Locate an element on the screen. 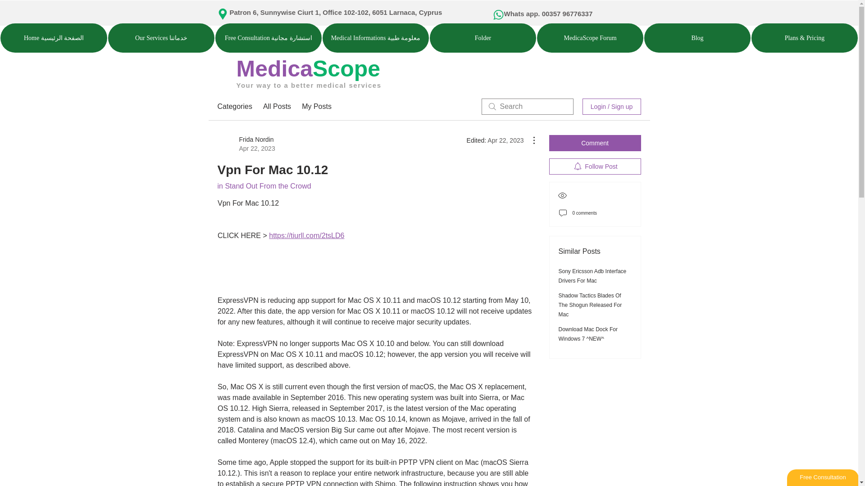 Image resolution: width=865 pixels, height=486 pixels. Blog is located at coordinates (697, 38).